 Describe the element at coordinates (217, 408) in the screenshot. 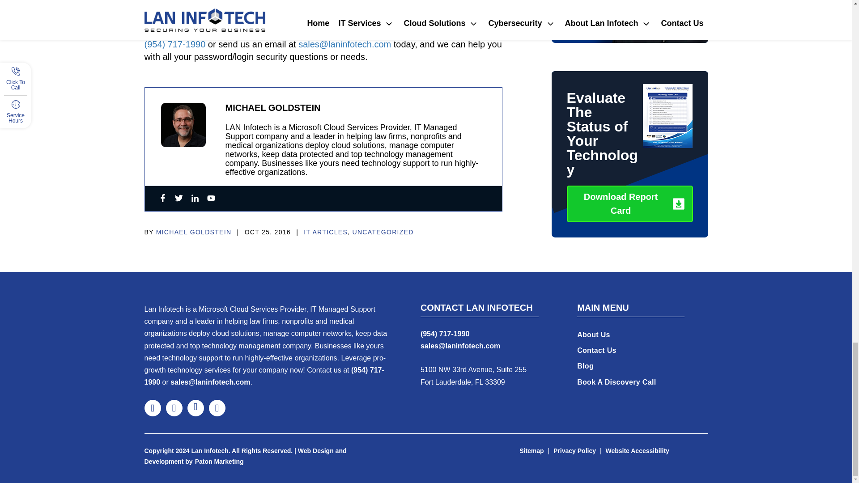

I see `Follow on Youtube` at that location.